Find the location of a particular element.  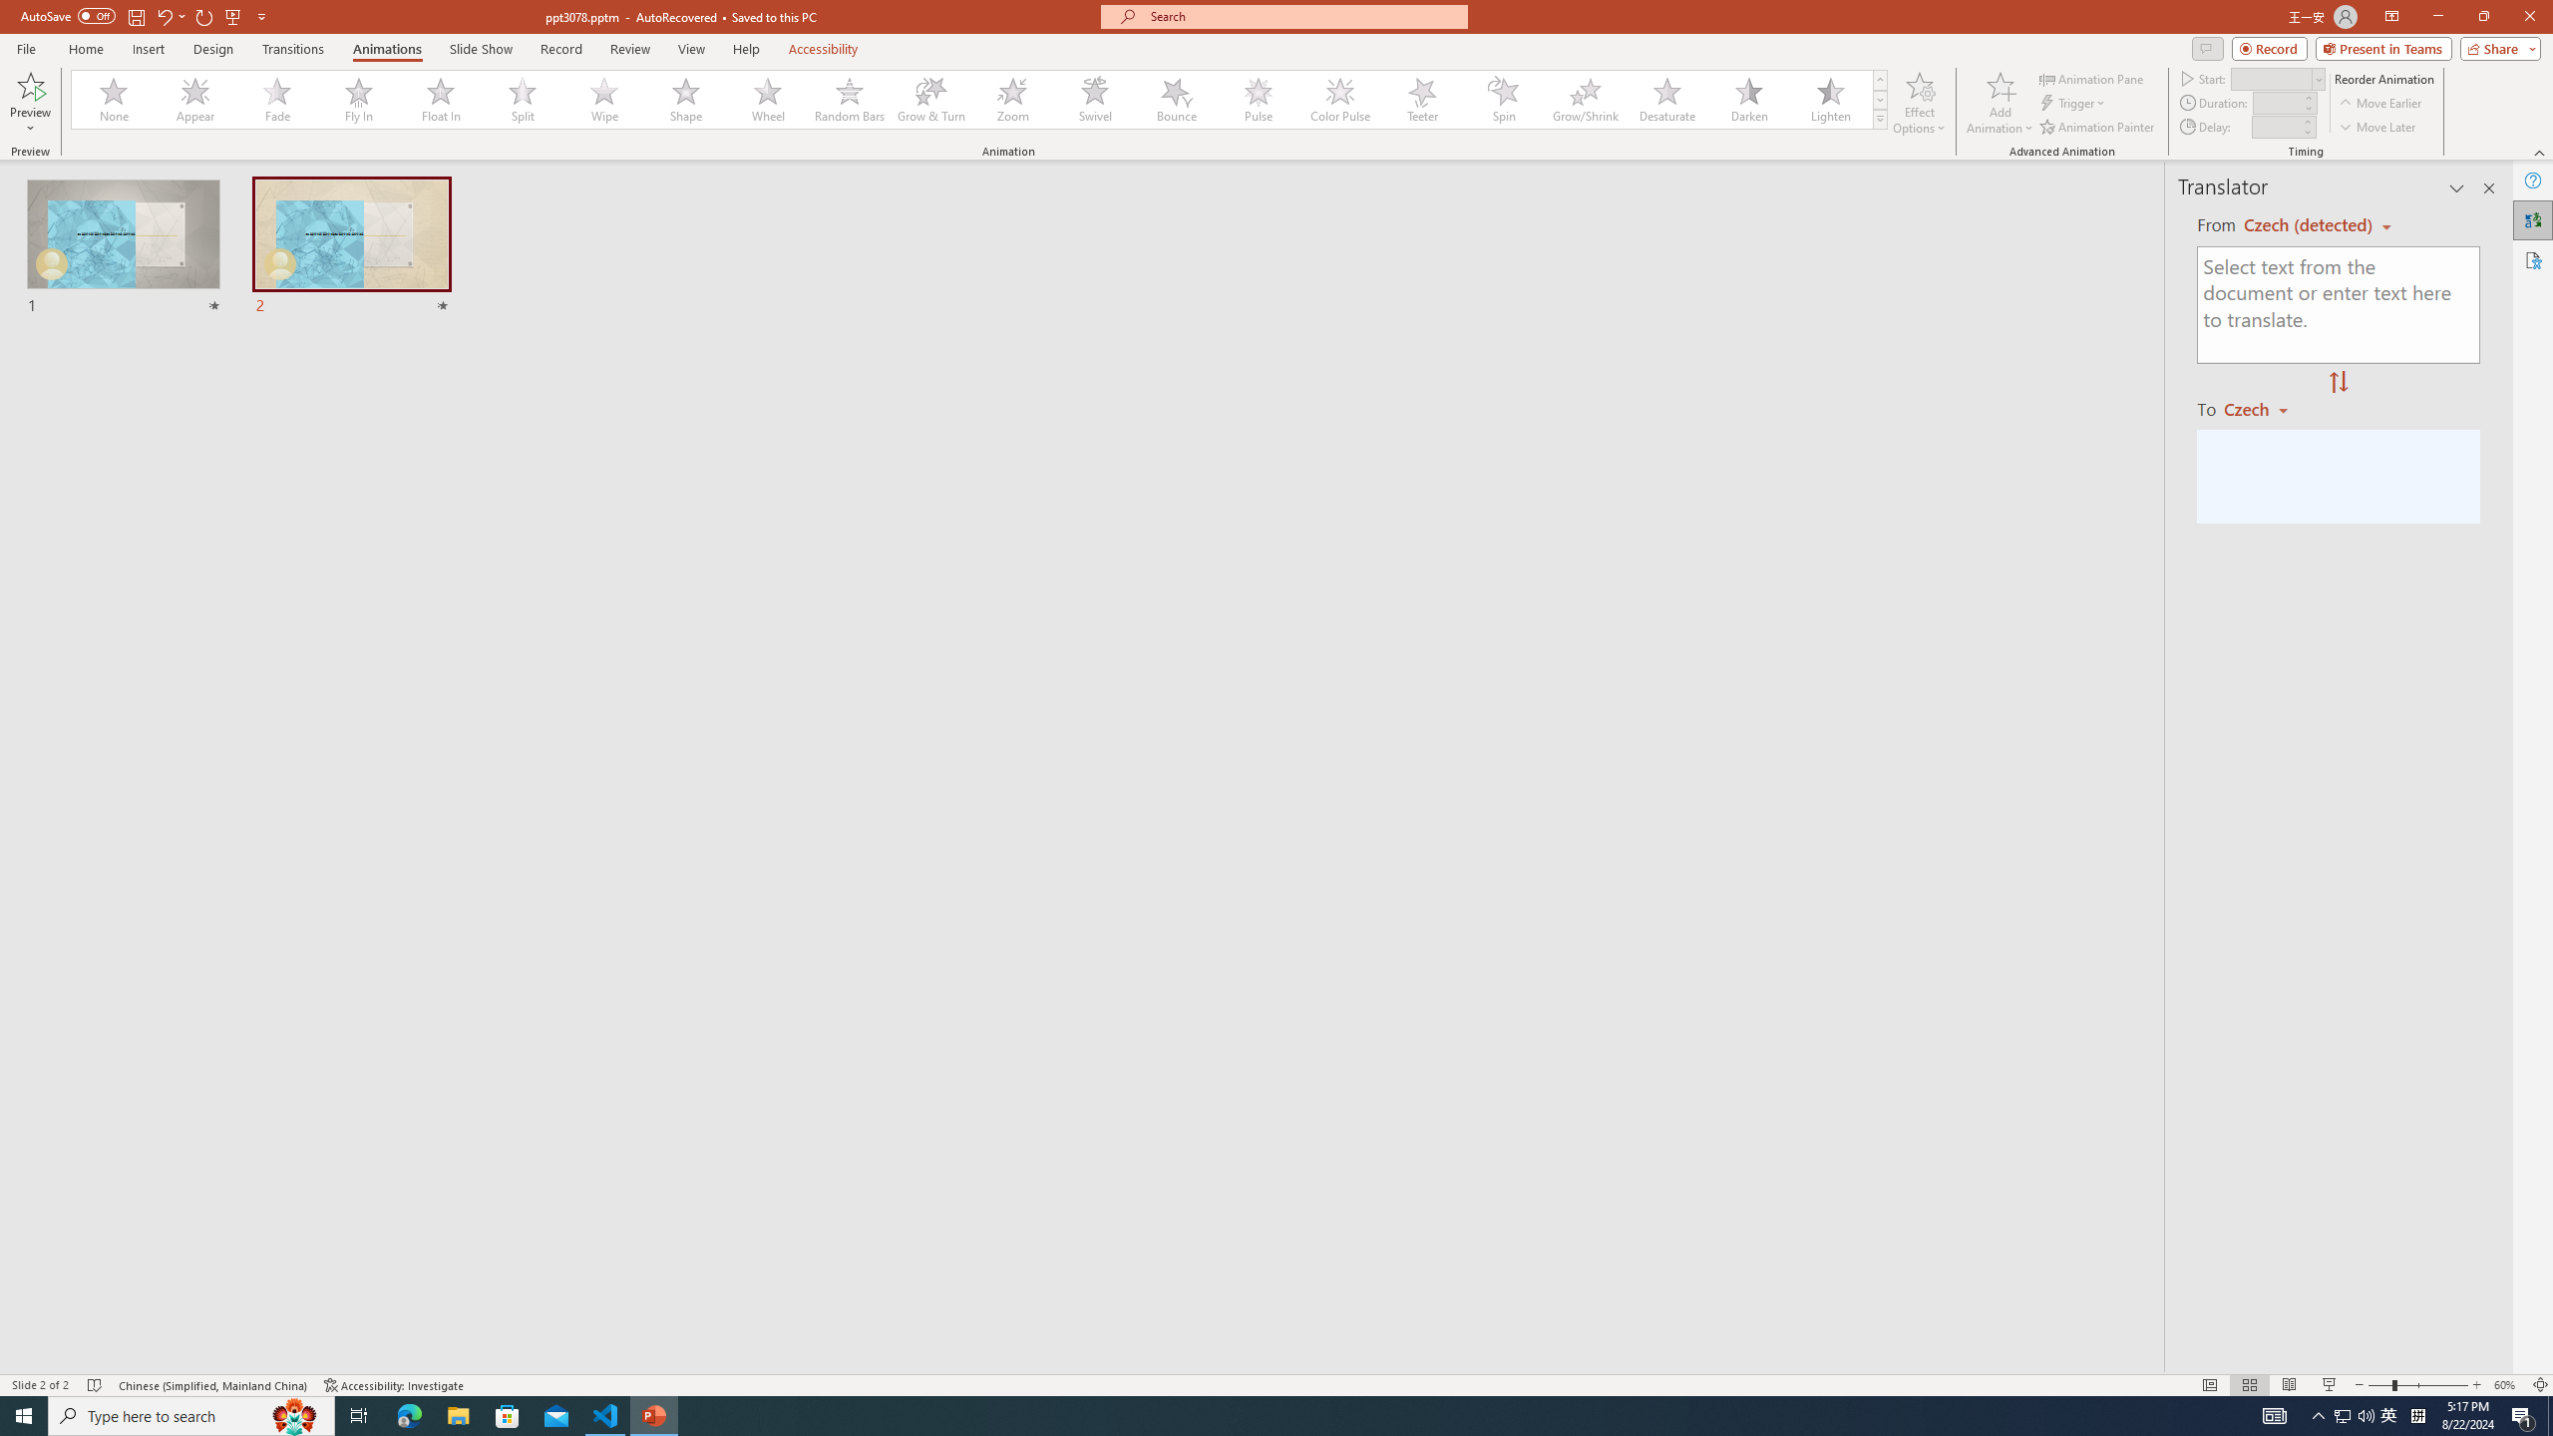

Czech is located at coordinates (2264, 408).